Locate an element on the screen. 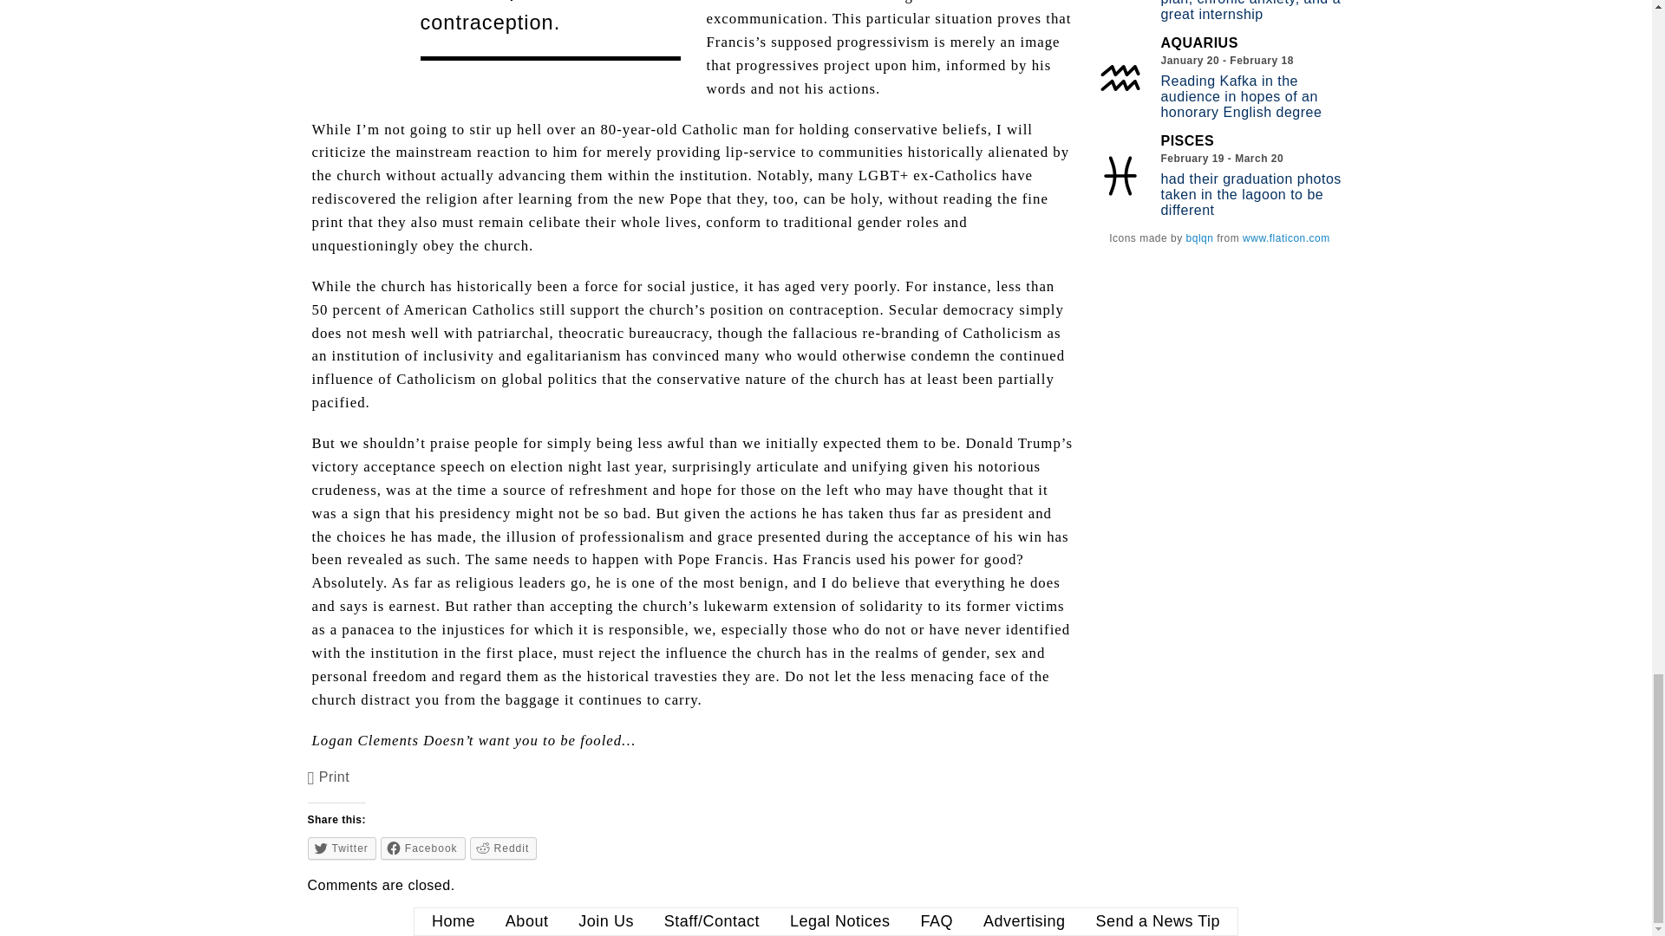  Click to share on Reddit is located at coordinates (503, 848).